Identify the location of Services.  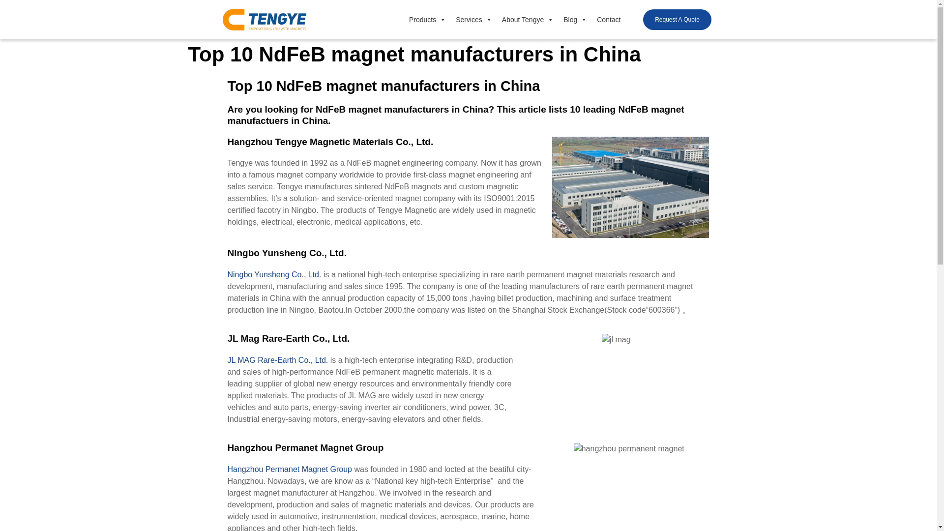
(474, 20).